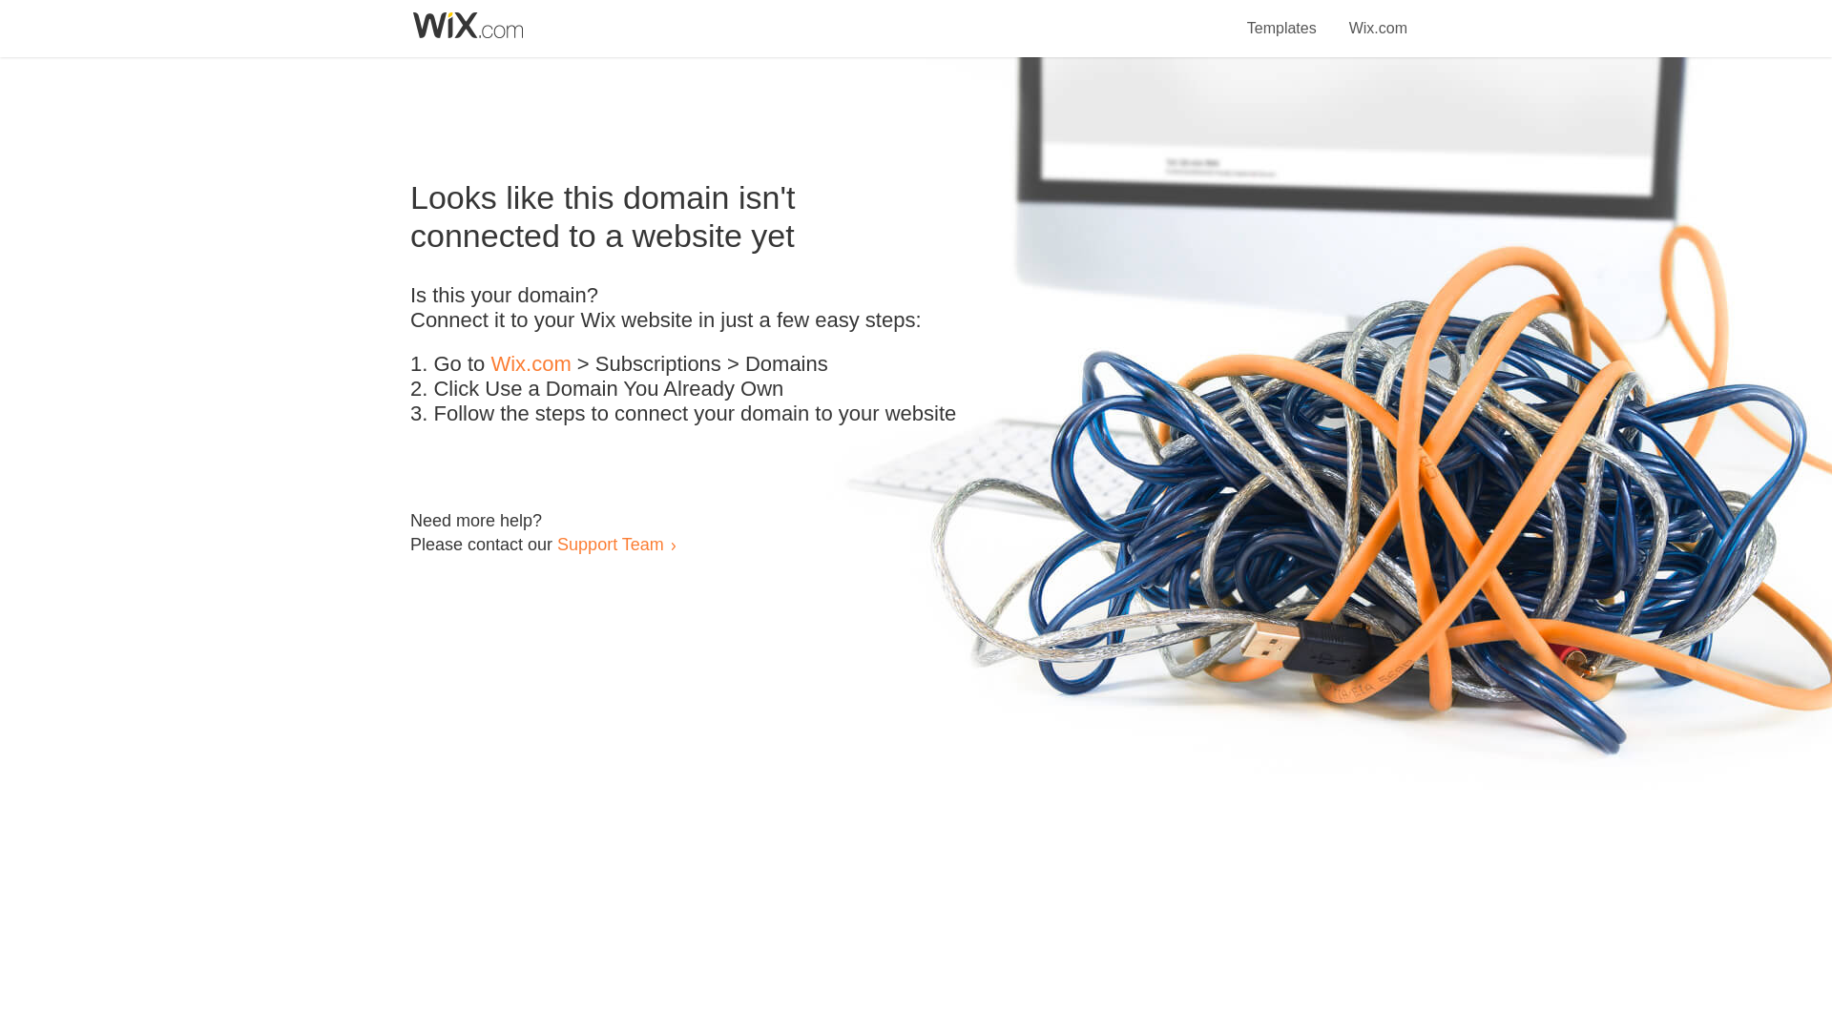  Describe the element at coordinates (1378, 17) in the screenshot. I see `Wix.com` at that location.